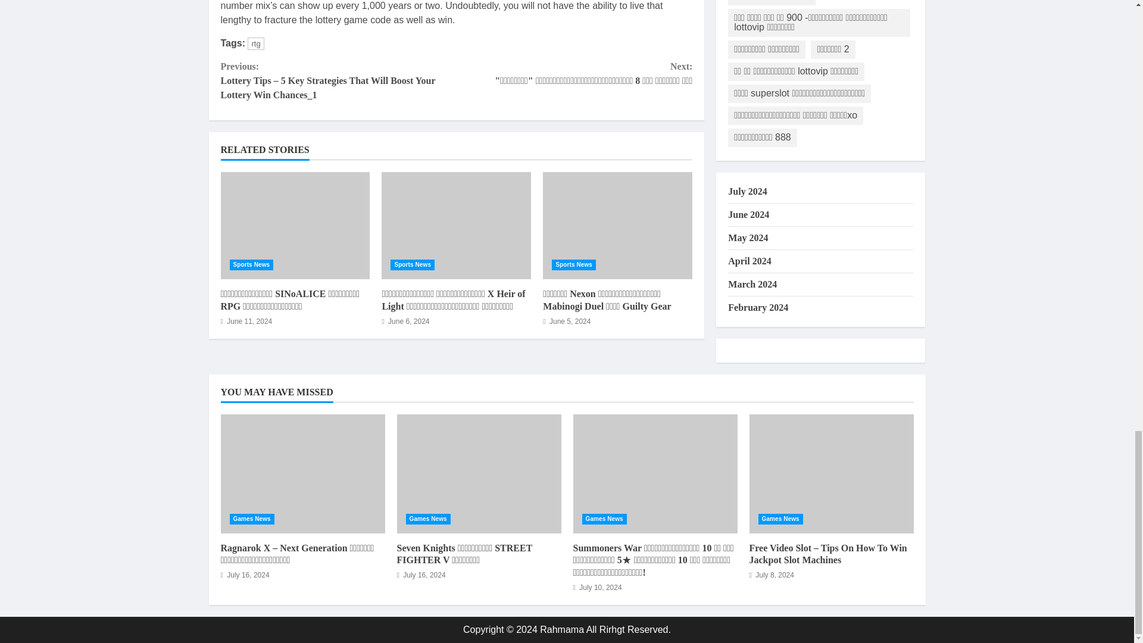 The image size is (1143, 643). I want to click on Sports News, so click(251, 264).